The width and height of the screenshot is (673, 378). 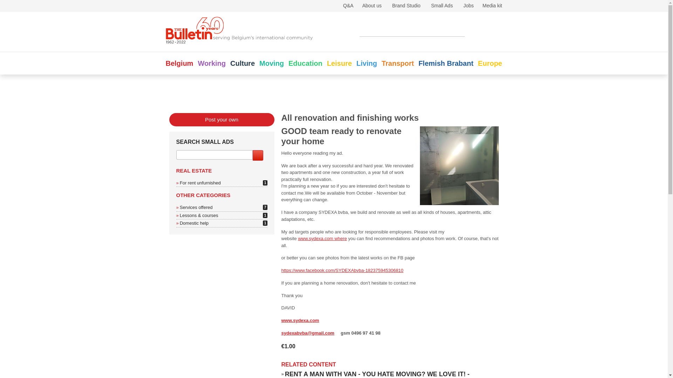 I want to click on Skip to main content, so click(x=243, y=63).